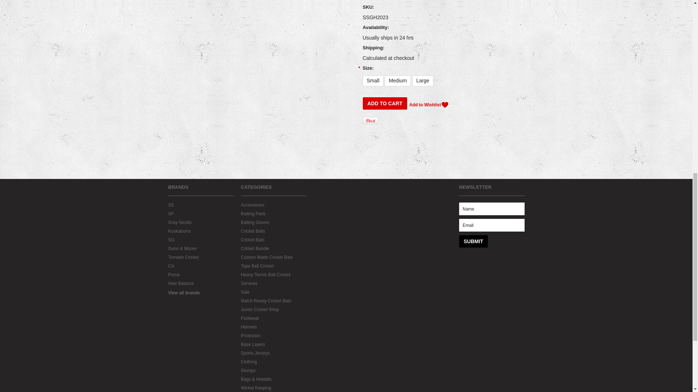 Image resolution: width=698 pixels, height=392 pixels. I want to click on Email, so click(491, 225).